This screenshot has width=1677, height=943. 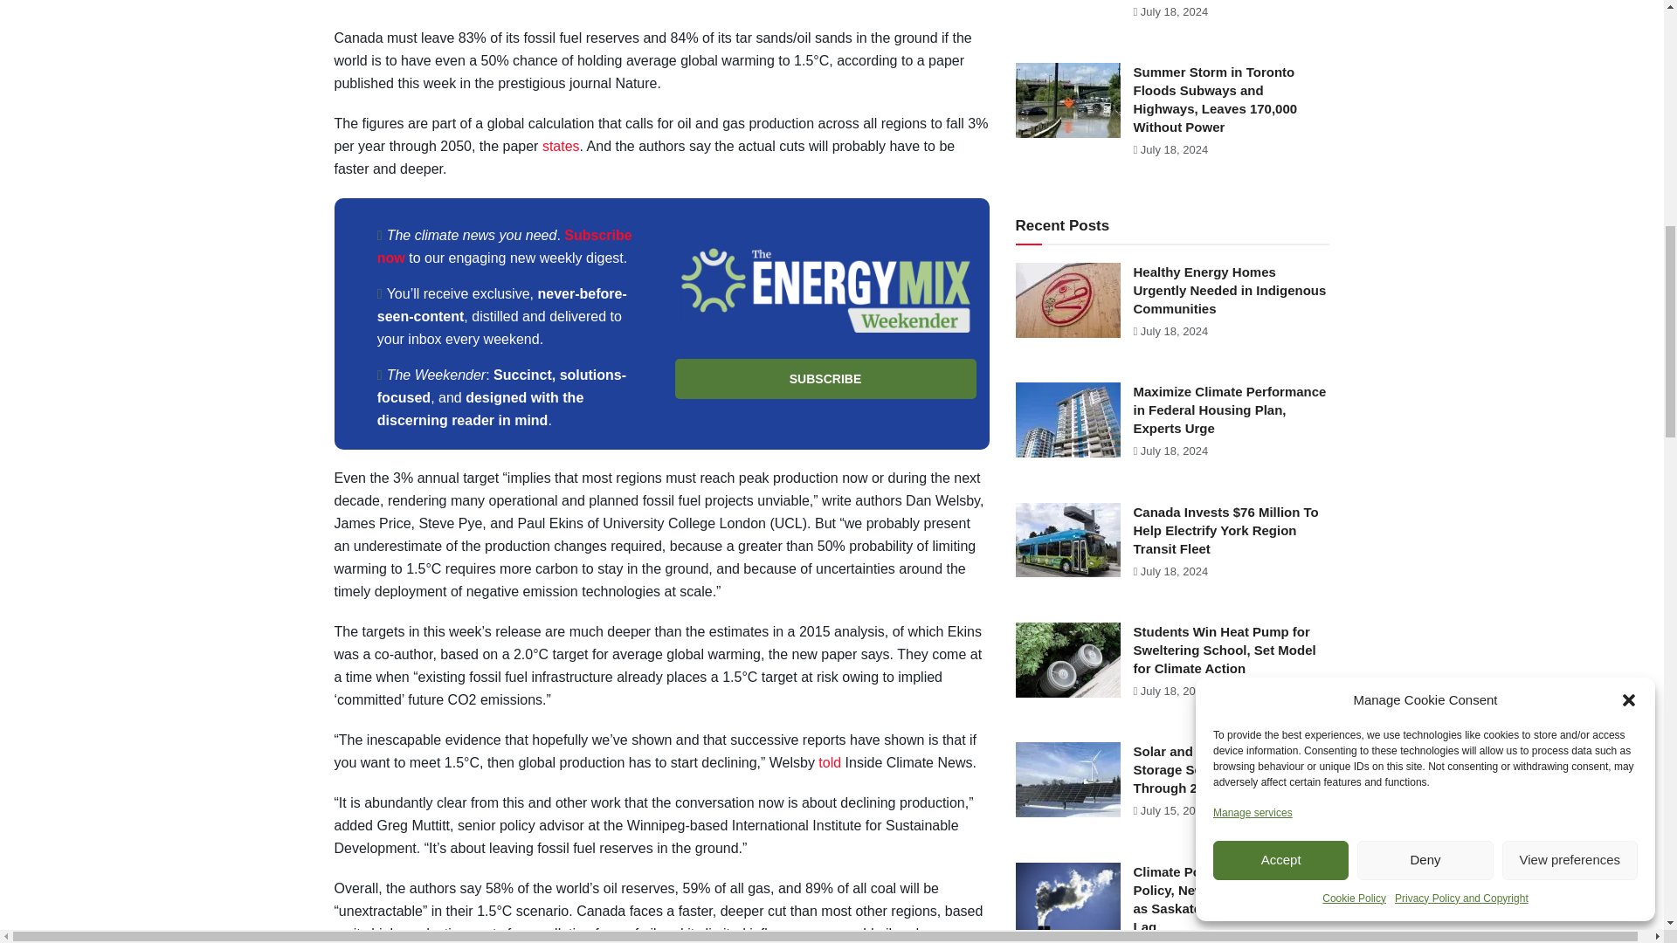 What do you see at coordinates (825, 290) in the screenshot?
I see `TEM-WeekenderLight` at bounding box center [825, 290].